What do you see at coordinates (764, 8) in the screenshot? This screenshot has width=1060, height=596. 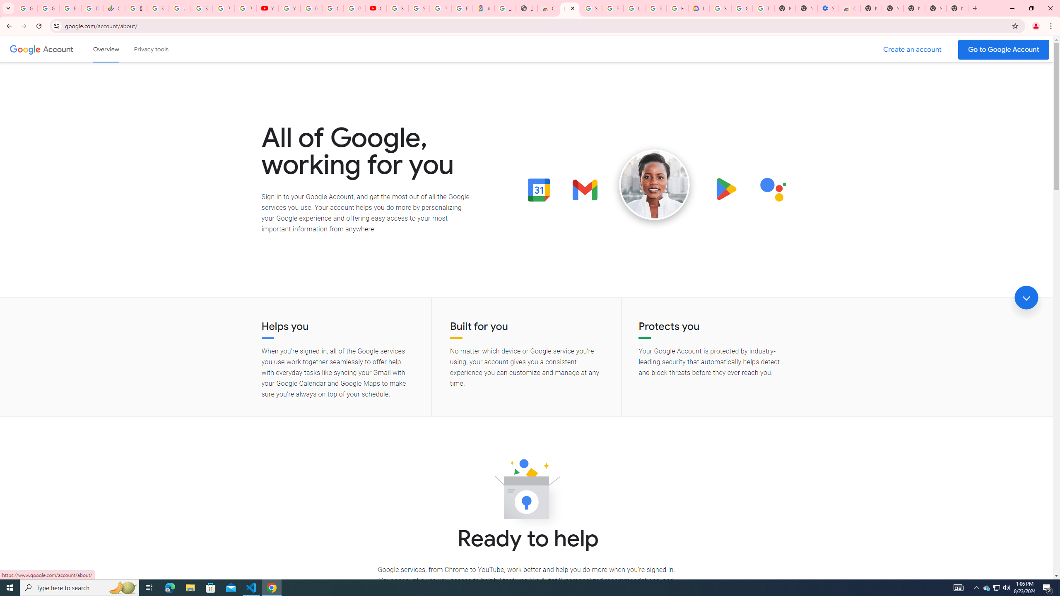 I see `Turn cookies on or off - Computer - Google Account Help` at bounding box center [764, 8].